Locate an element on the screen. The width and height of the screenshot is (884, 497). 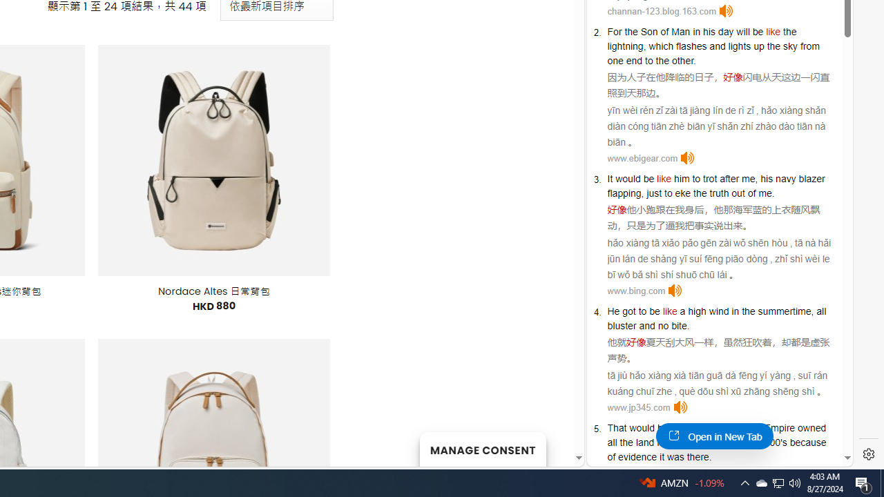
Click to listen is located at coordinates (680, 407).